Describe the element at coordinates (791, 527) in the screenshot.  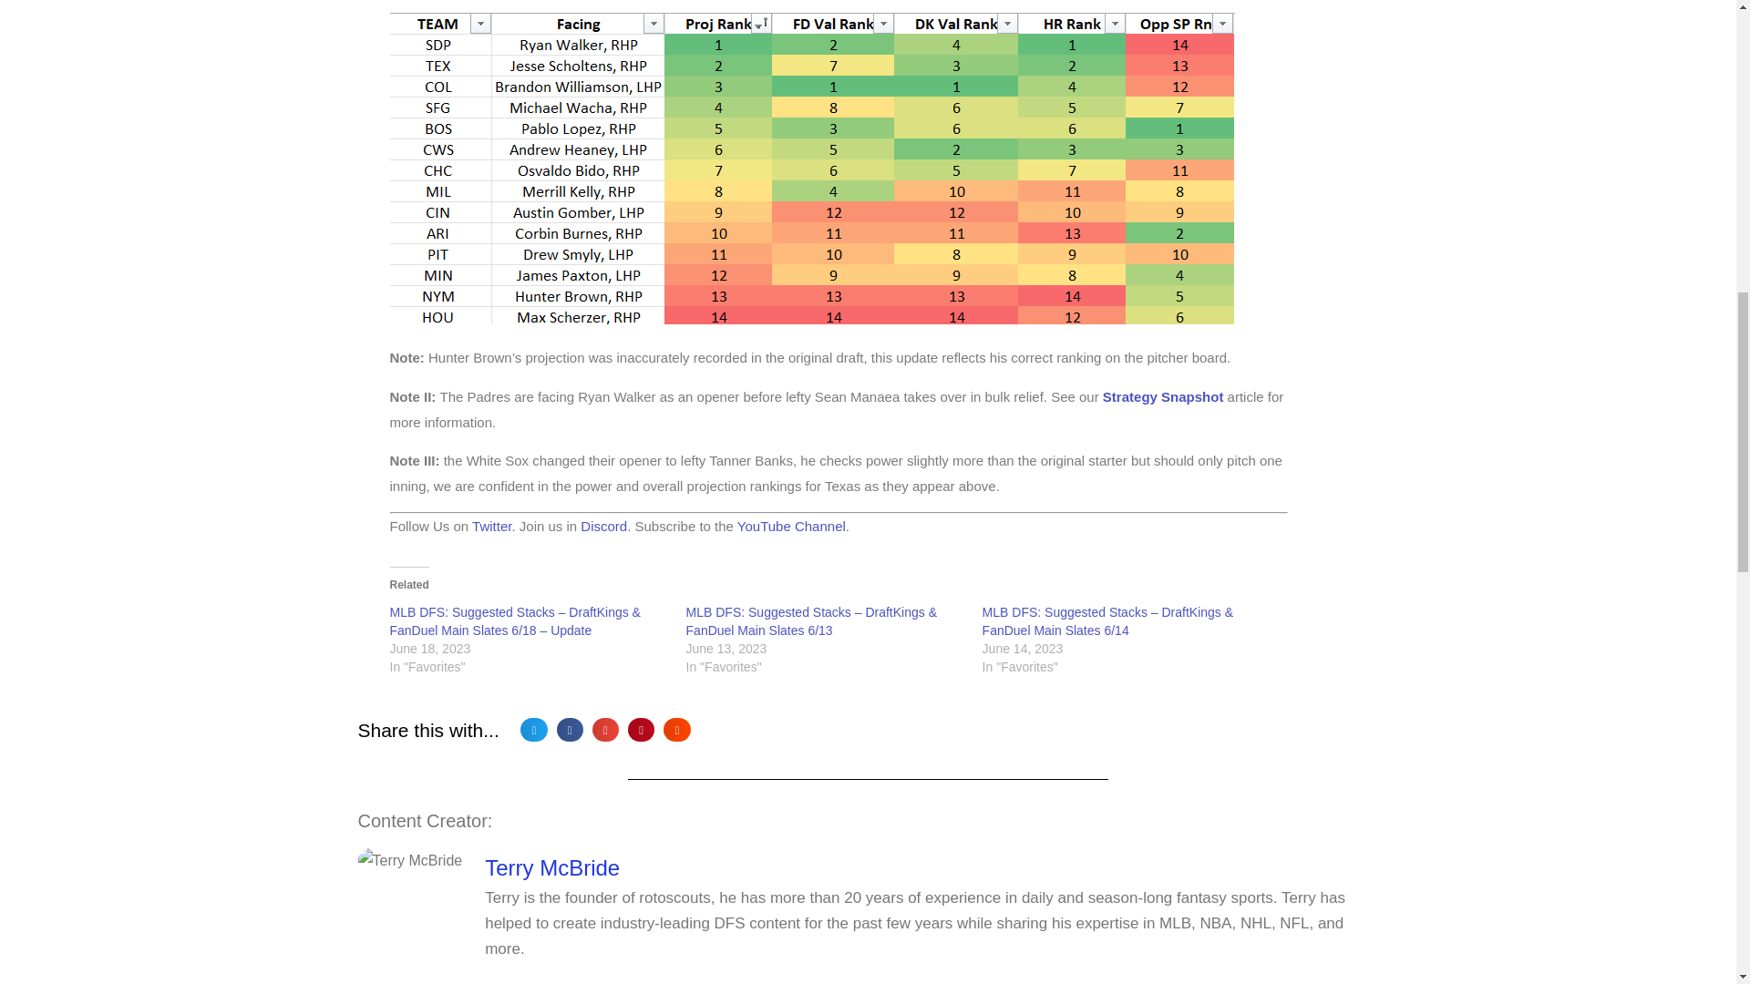
I see `YouTube Channel` at that location.